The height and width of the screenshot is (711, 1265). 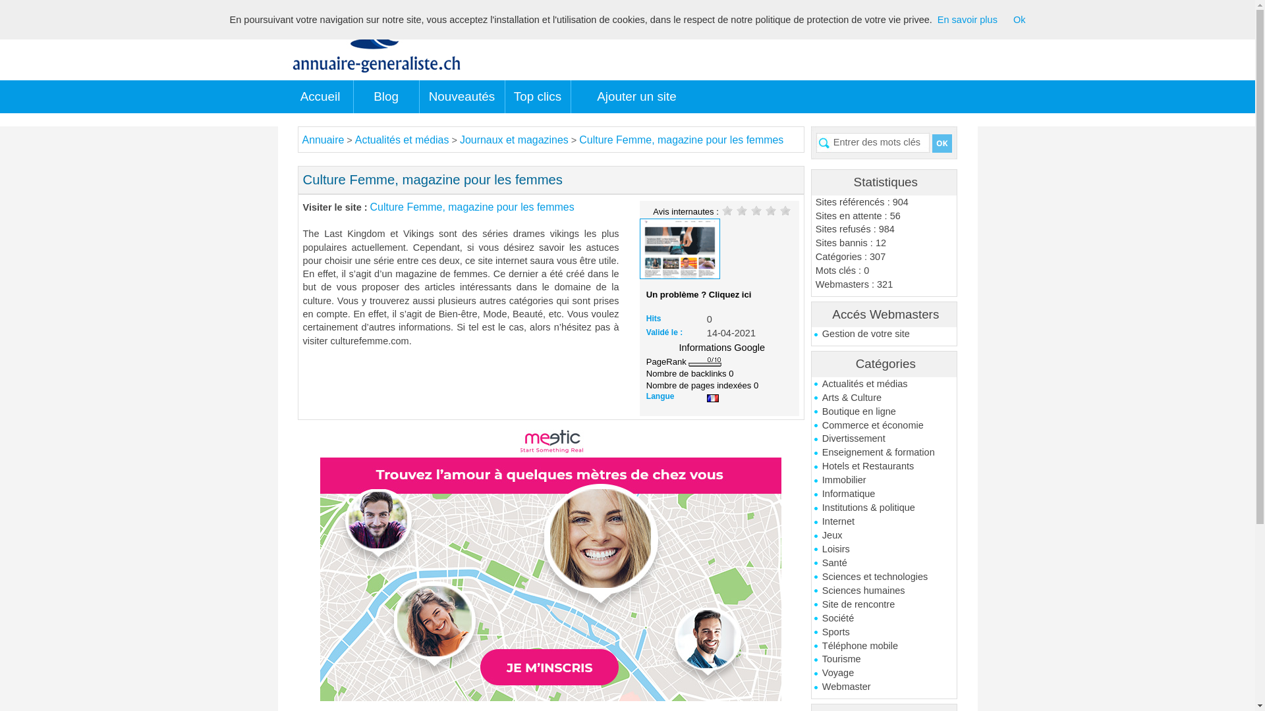 What do you see at coordinates (742, 210) in the screenshot?
I see `2` at bounding box center [742, 210].